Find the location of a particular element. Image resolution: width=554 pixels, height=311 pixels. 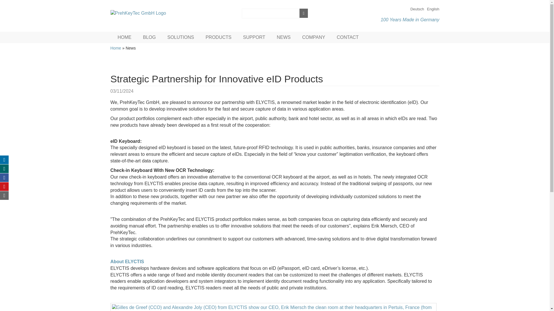

PRODUCTS is located at coordinates (217, 37).